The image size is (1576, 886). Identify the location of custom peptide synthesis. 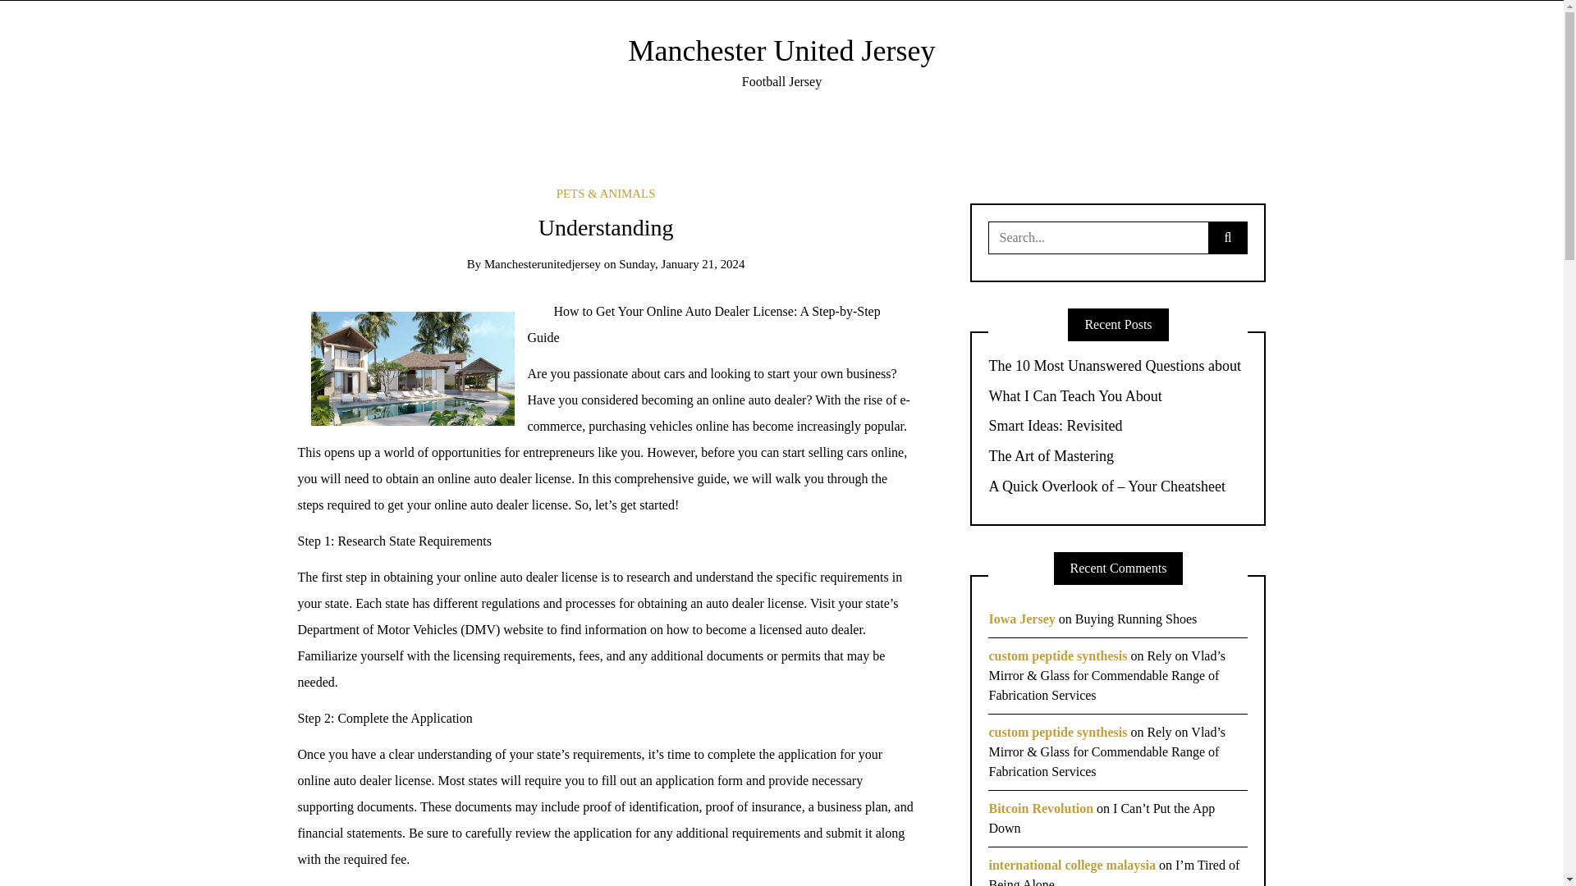
(1057, 732).